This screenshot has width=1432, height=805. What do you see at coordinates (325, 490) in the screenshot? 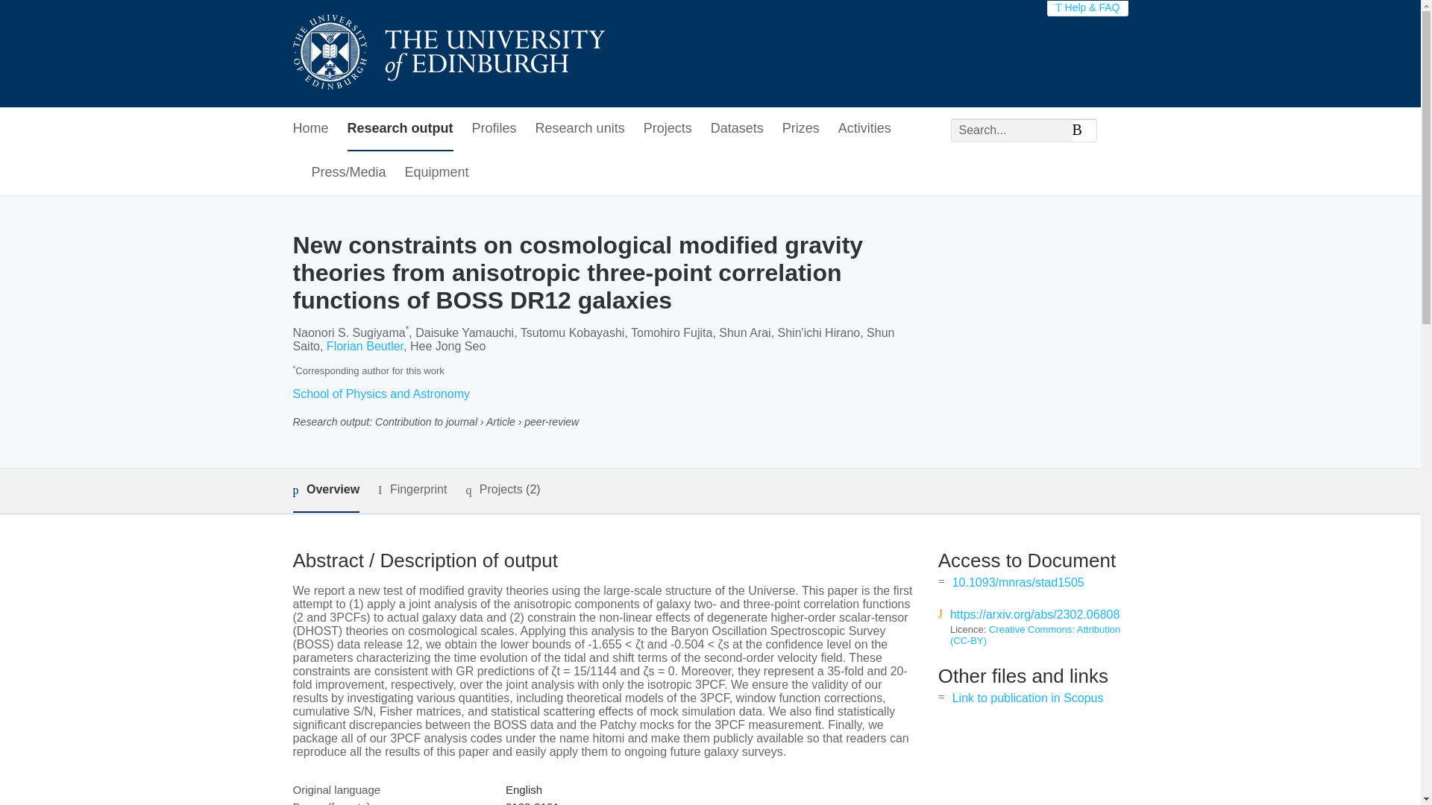
I see `Overview` at bounding box center [325, 490].